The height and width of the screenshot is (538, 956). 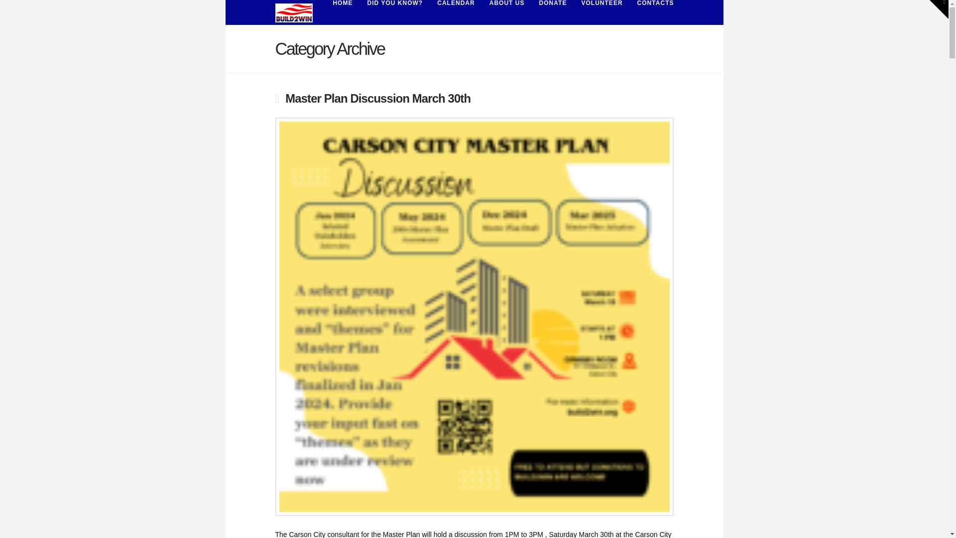 What do you see at coordinates (601, 12) in the screenshot?
I see `VOLUNTEER` at bounding box center [601, 12].